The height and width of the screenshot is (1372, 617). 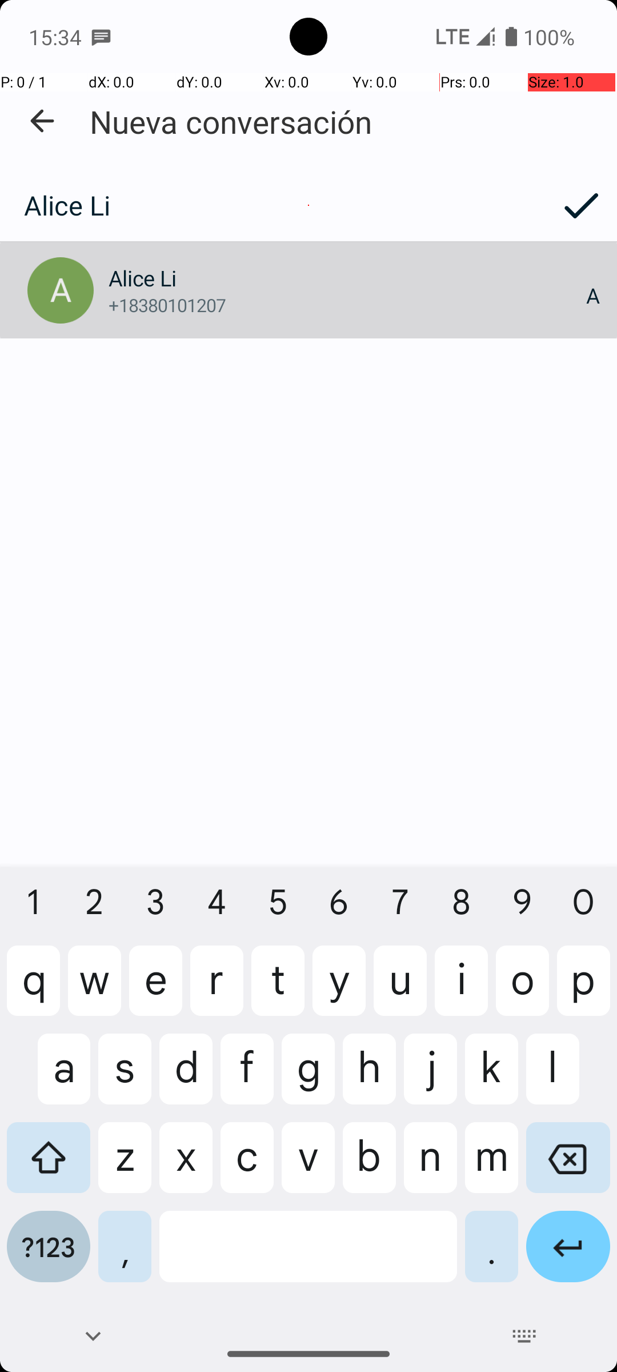 I want to click on Nueva conversación, so click(x=231, y=121).